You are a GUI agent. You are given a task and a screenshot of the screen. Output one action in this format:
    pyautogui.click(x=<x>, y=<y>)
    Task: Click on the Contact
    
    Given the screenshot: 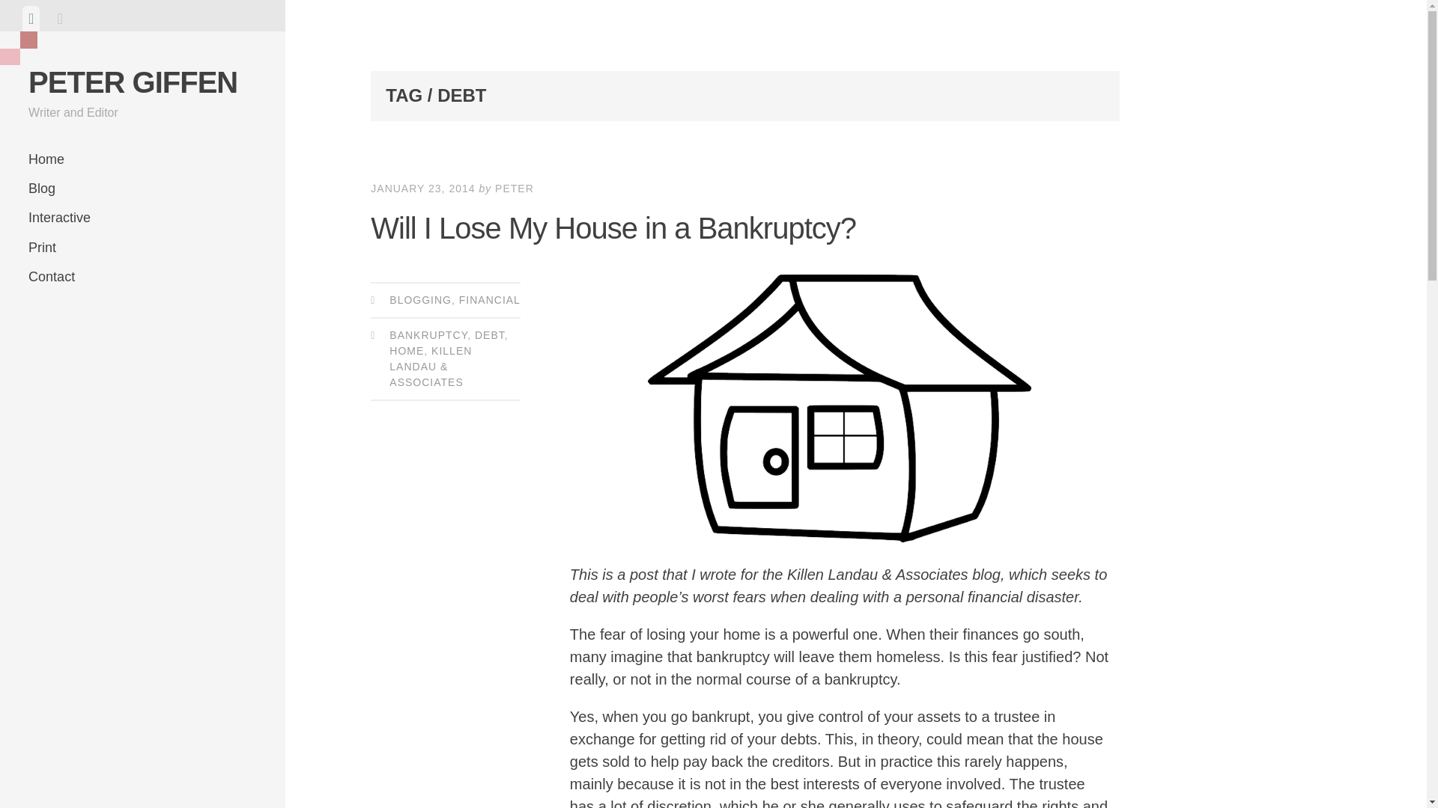 What is the action you would take?
    pyautogui.click(x=142, y=277)
    